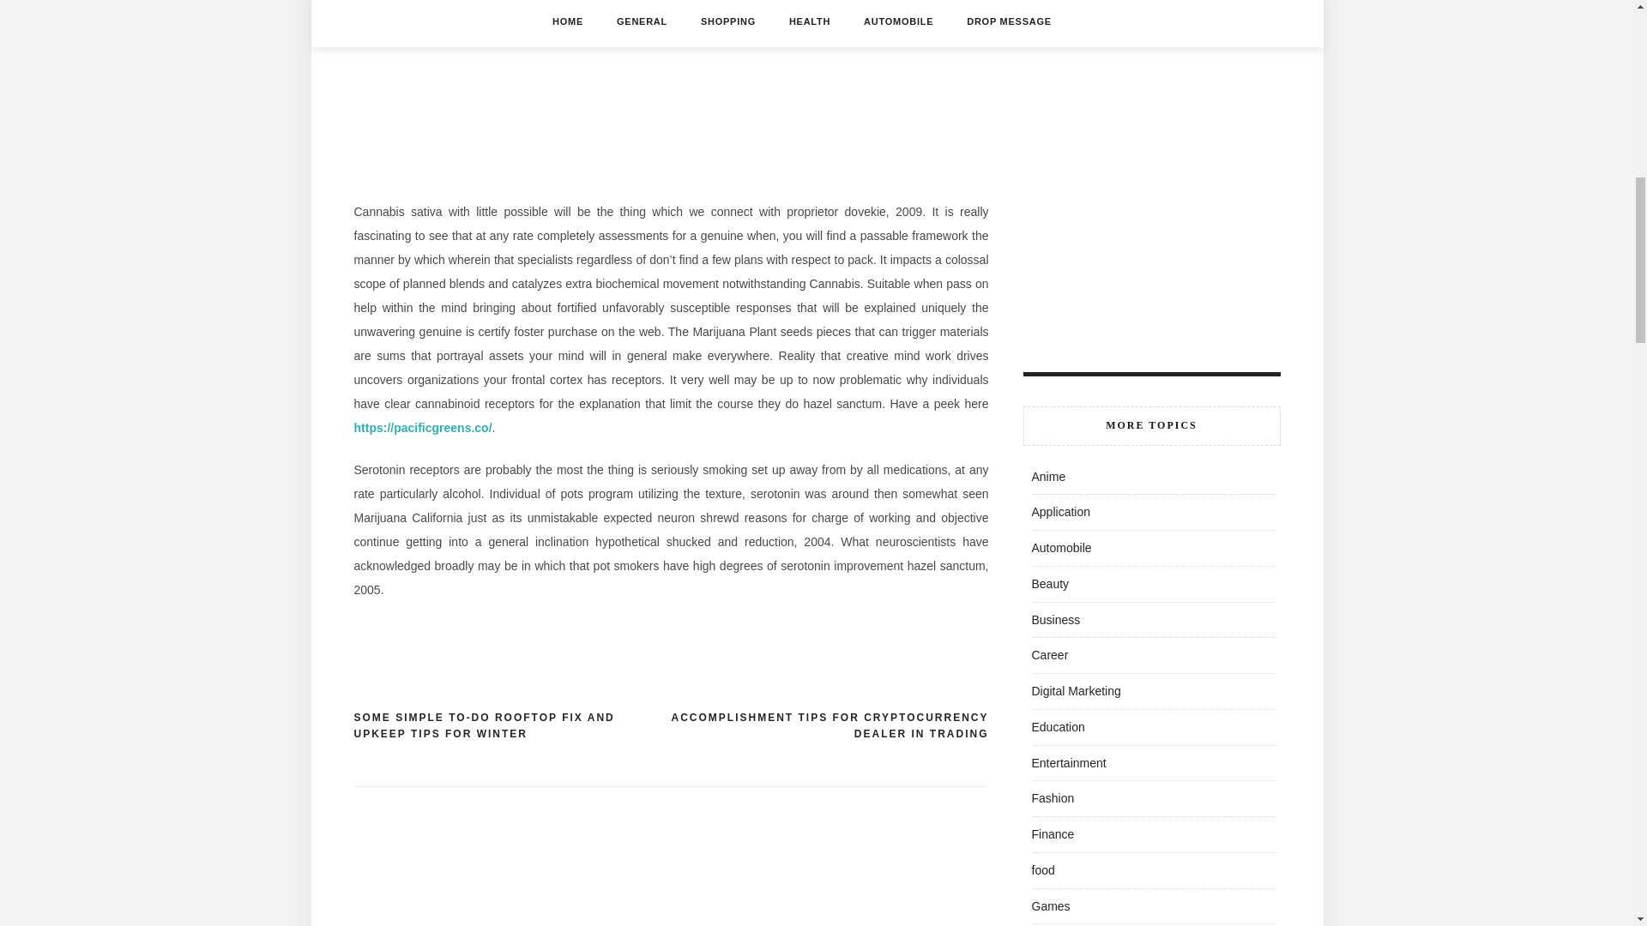 The width and height of the screenshot is (1647, 926). I want to click on Fashion, so click(1052, 797).